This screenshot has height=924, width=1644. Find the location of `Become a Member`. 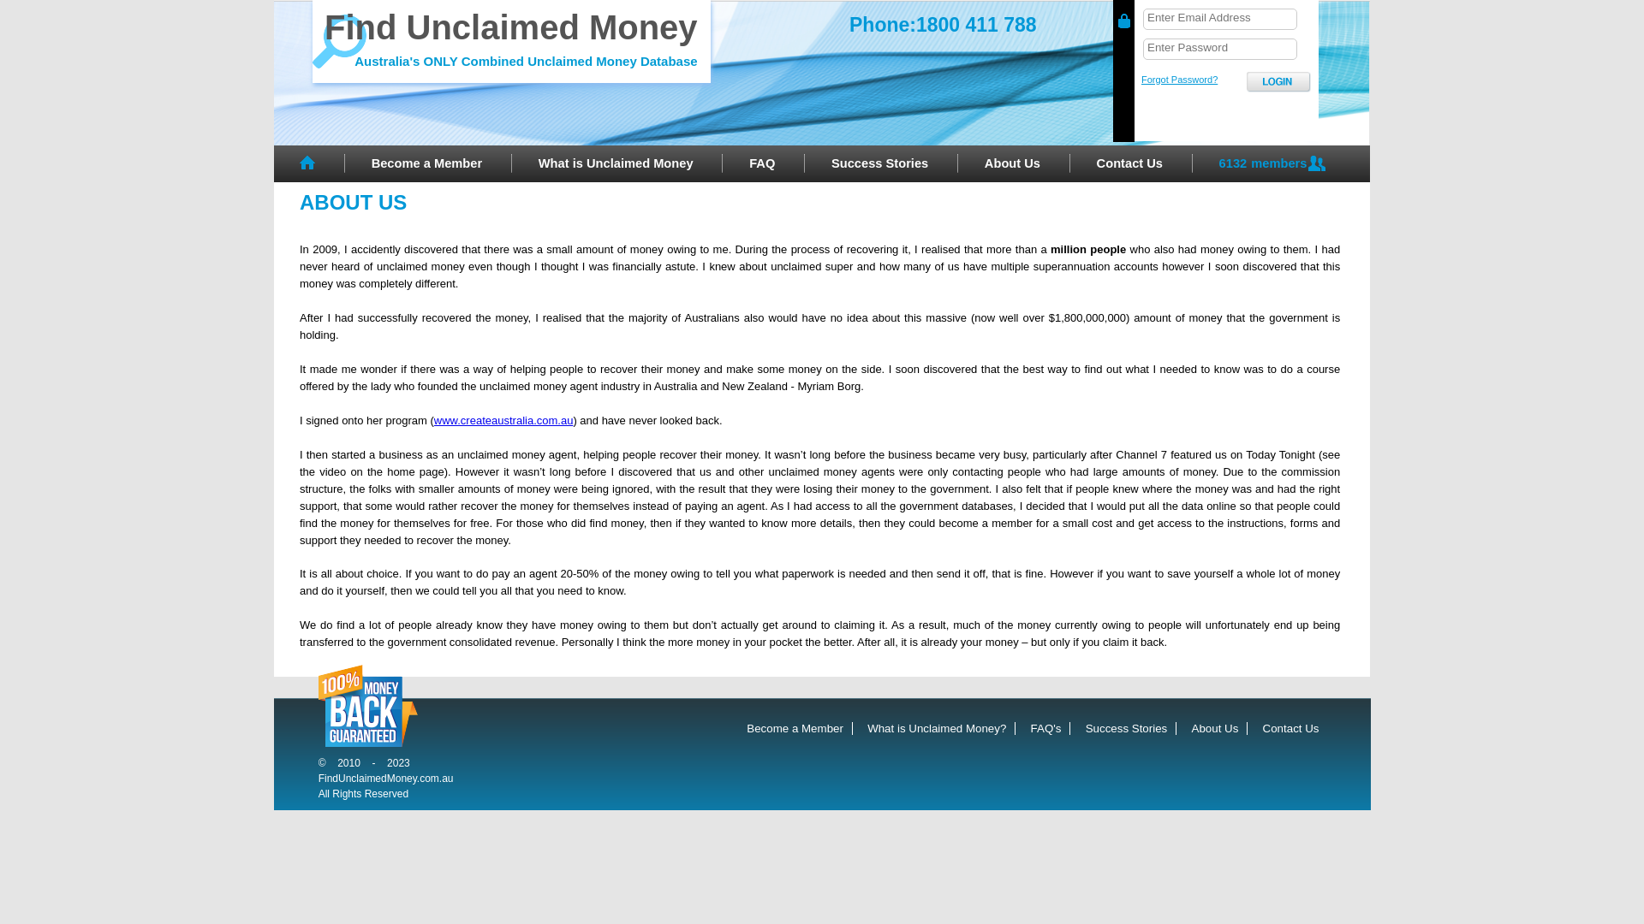

Become a Member is located at coordinates (427, 164).